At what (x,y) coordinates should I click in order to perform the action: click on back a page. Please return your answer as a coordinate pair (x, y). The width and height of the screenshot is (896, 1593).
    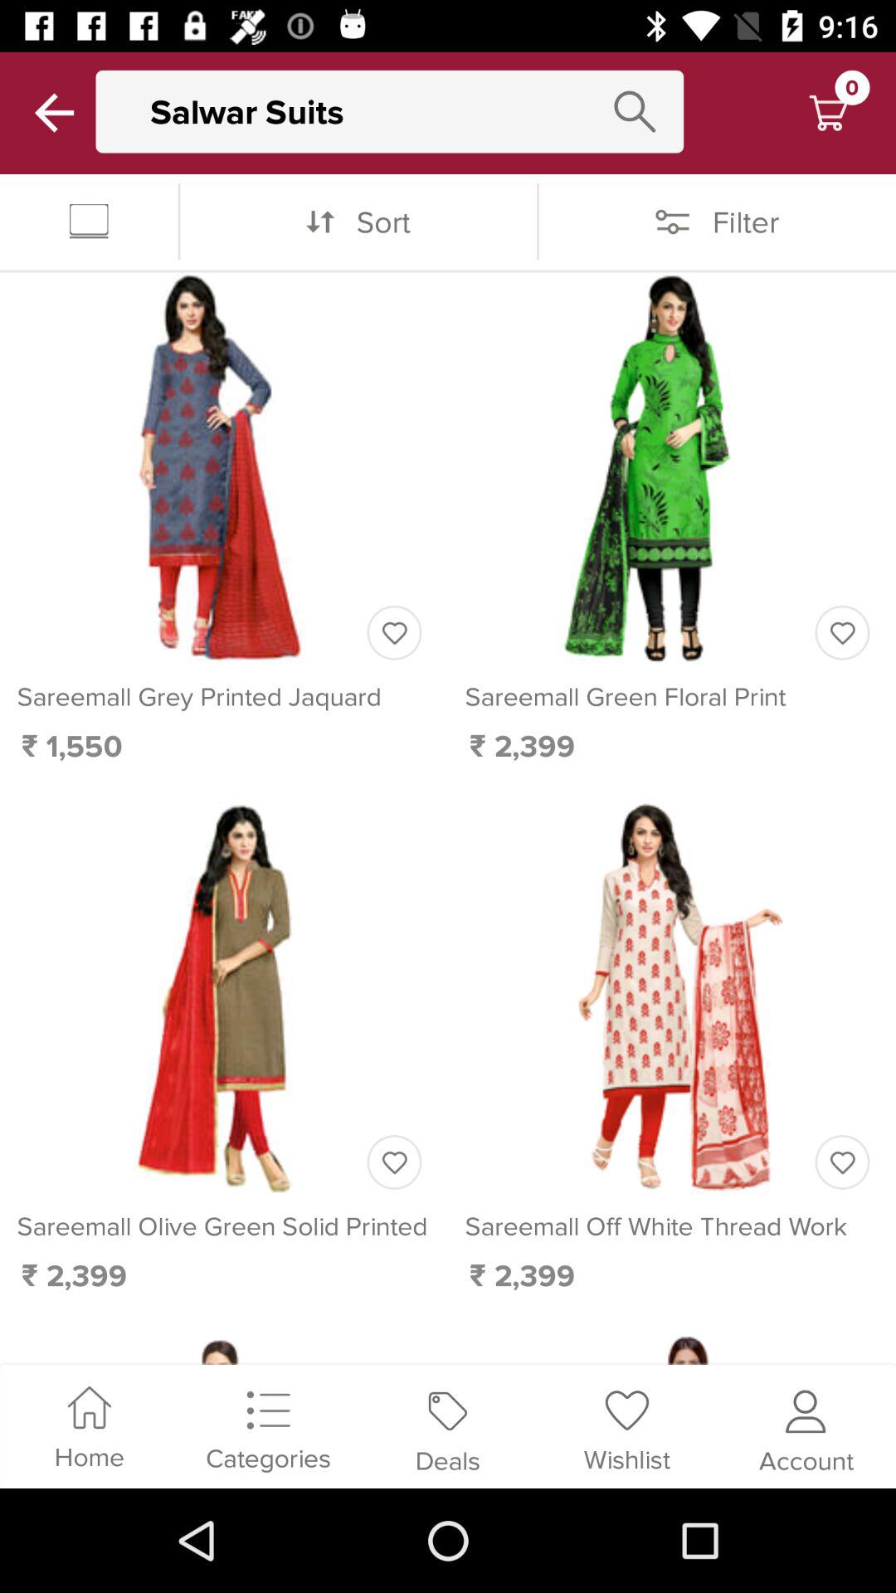
    Looking at the image, I should click on (55, 113).